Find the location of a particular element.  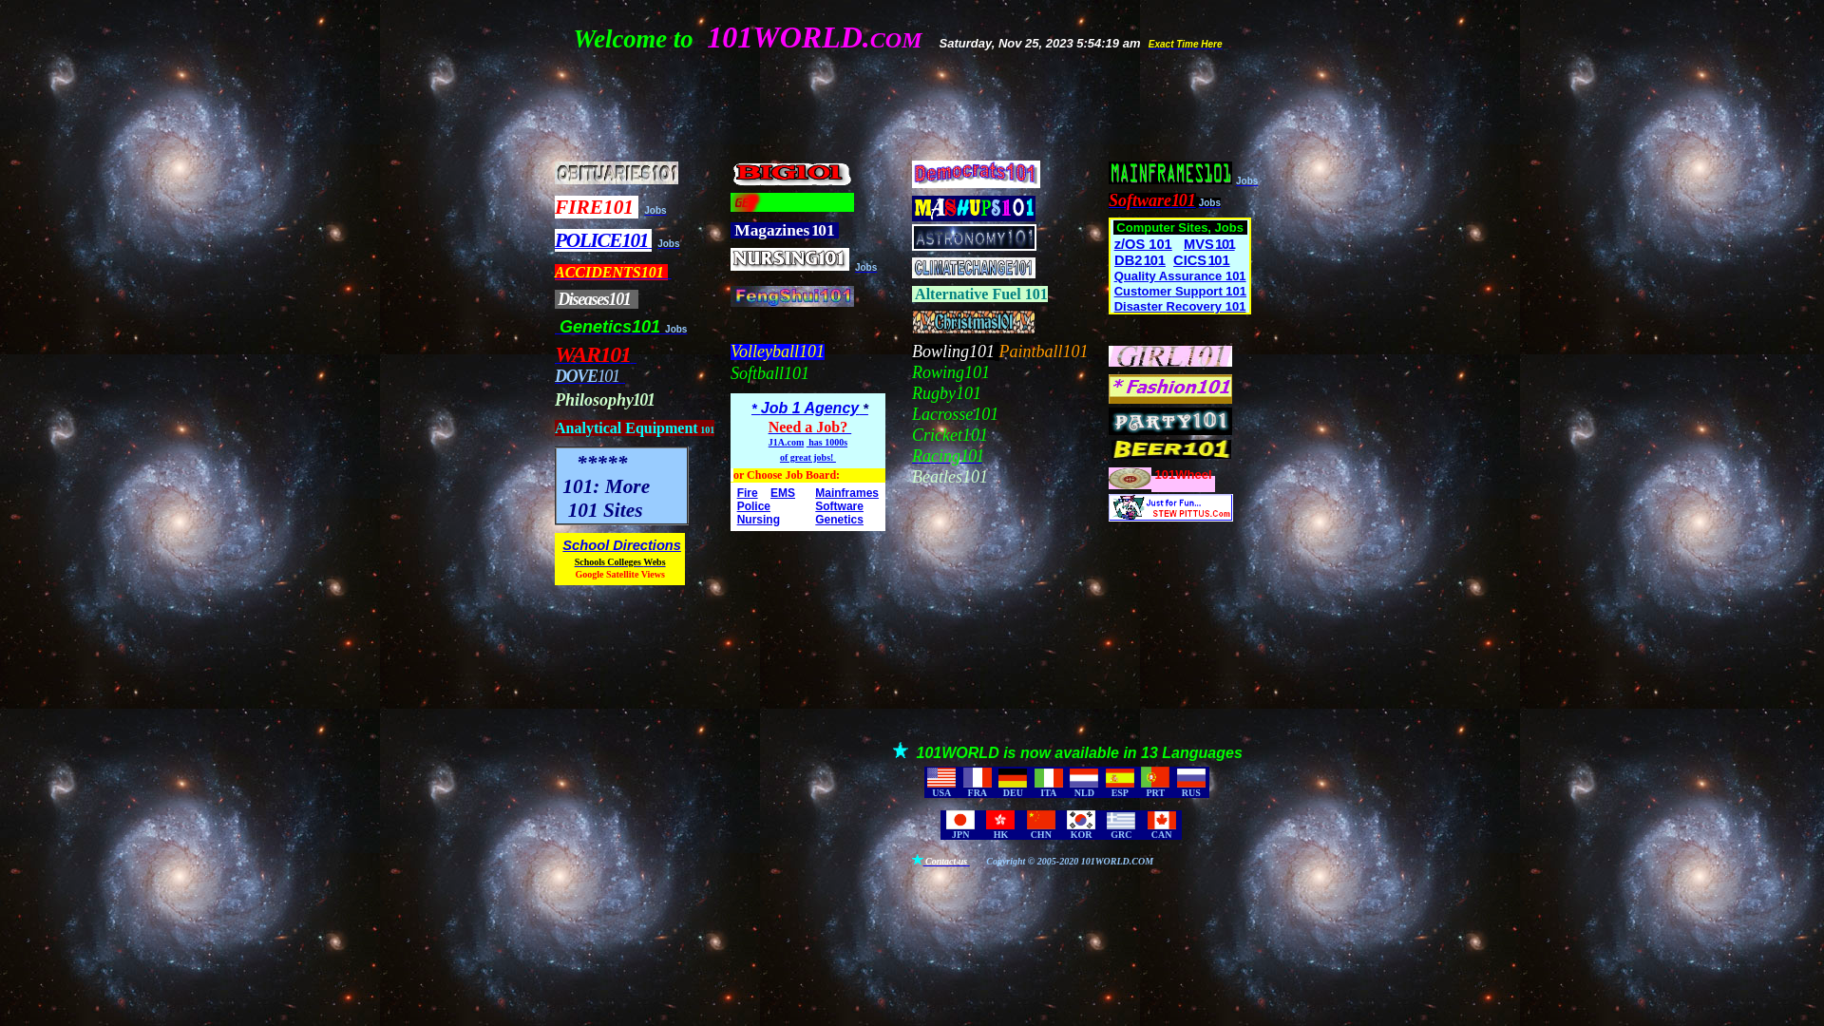

 Magazines 101 is located at coordinates (785, 230).